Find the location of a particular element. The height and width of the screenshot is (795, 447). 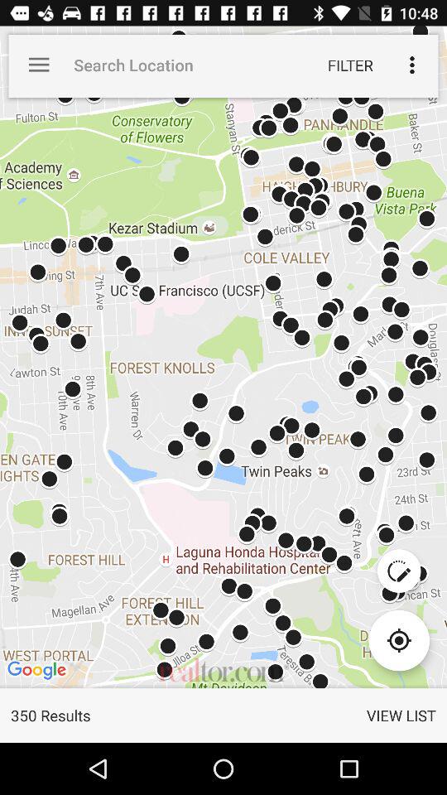

choose the app next to filter item is located at coordinates (412, 65).